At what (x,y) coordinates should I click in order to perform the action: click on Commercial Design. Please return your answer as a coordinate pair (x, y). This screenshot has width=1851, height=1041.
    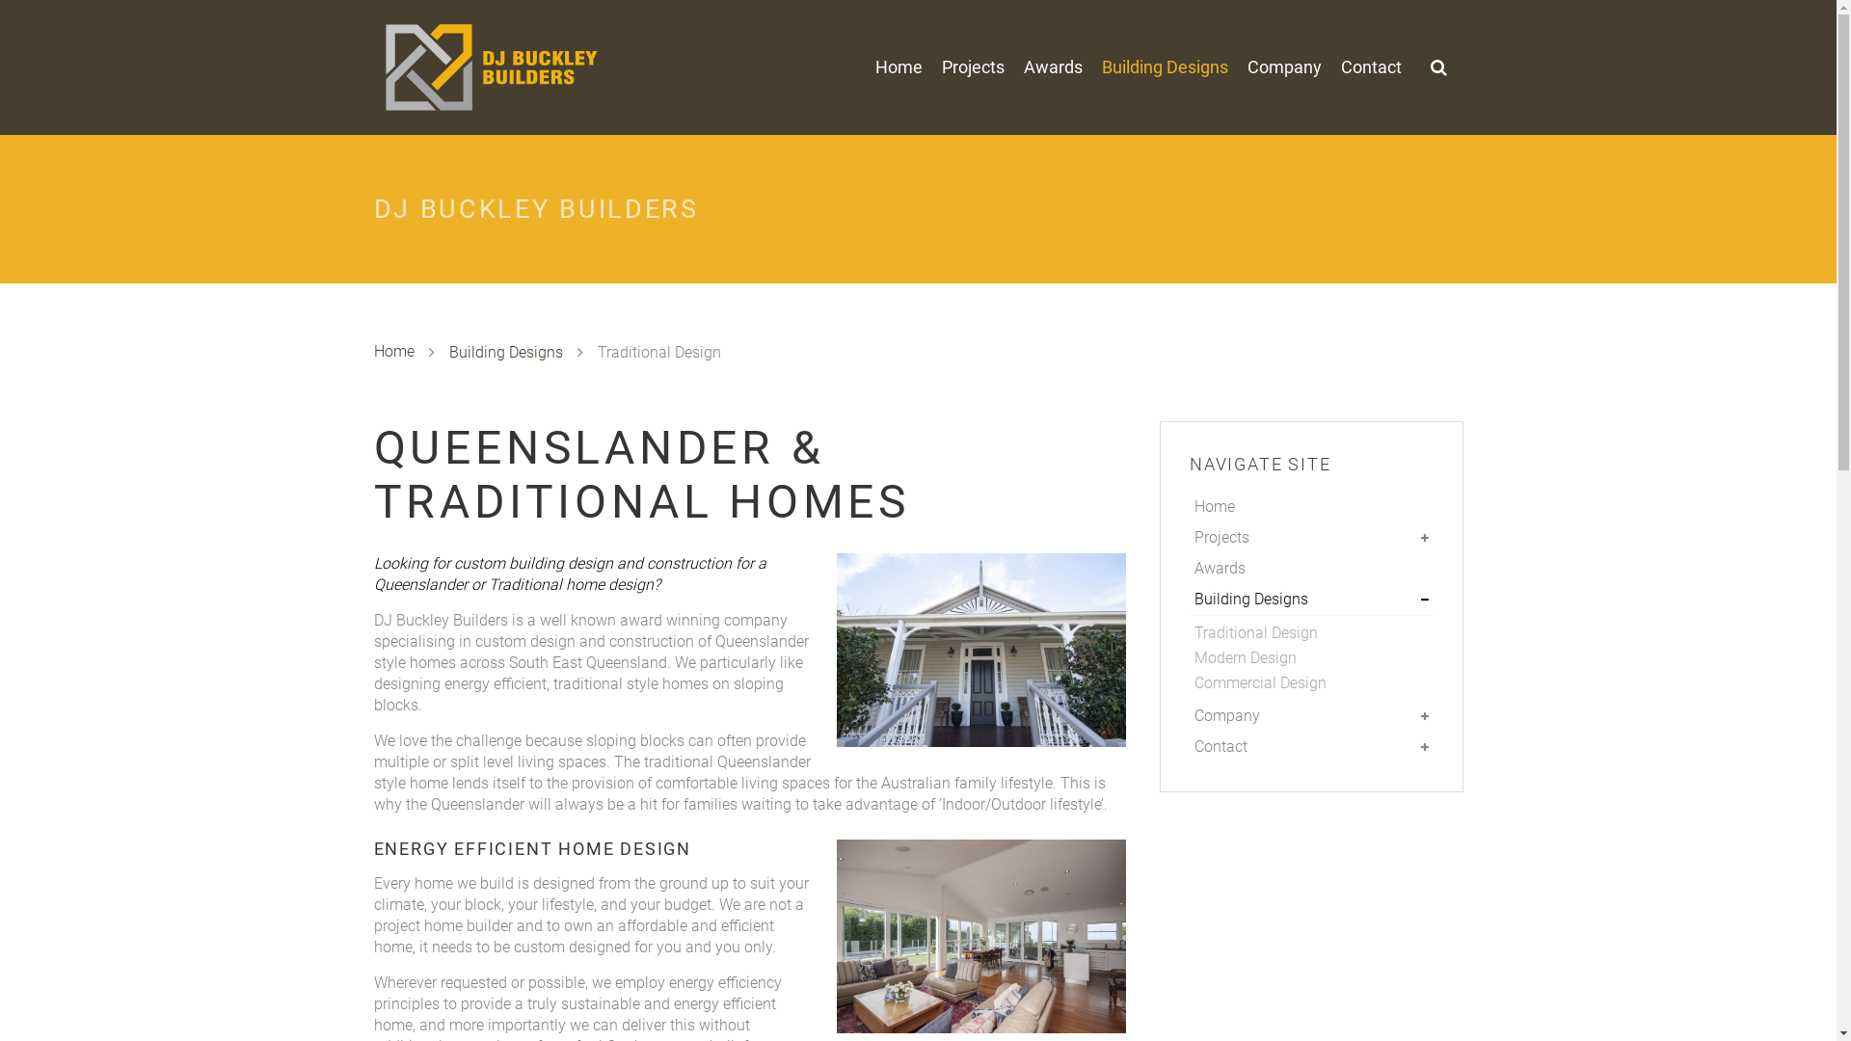
    Looking at the image, I should click on (1314, 683).